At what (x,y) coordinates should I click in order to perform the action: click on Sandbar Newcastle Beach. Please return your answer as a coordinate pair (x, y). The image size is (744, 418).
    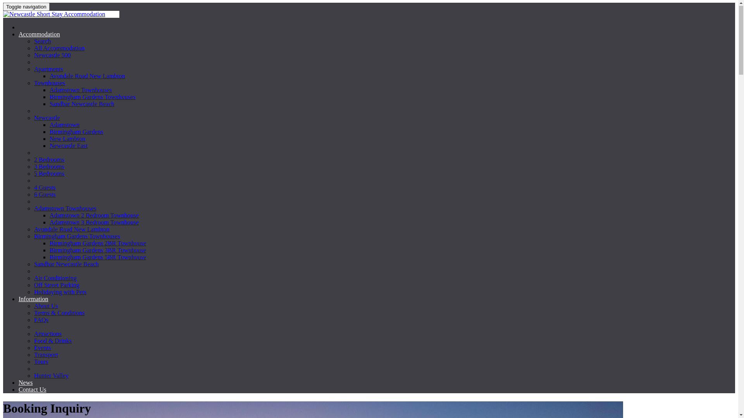
    Looking at the image, I should click on (67, 265).